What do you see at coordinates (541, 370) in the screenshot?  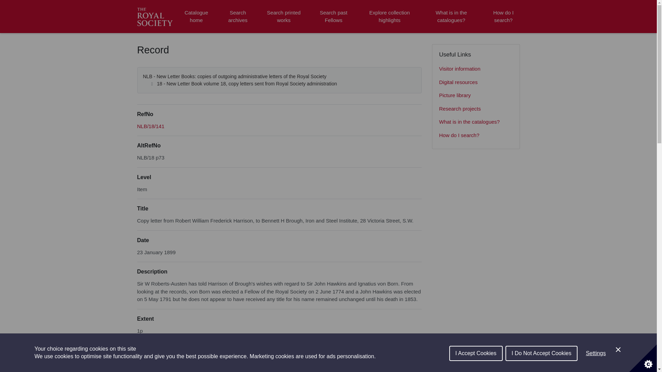 I see `I Do Not Accept Cookies` at bounding box center [541, 370].